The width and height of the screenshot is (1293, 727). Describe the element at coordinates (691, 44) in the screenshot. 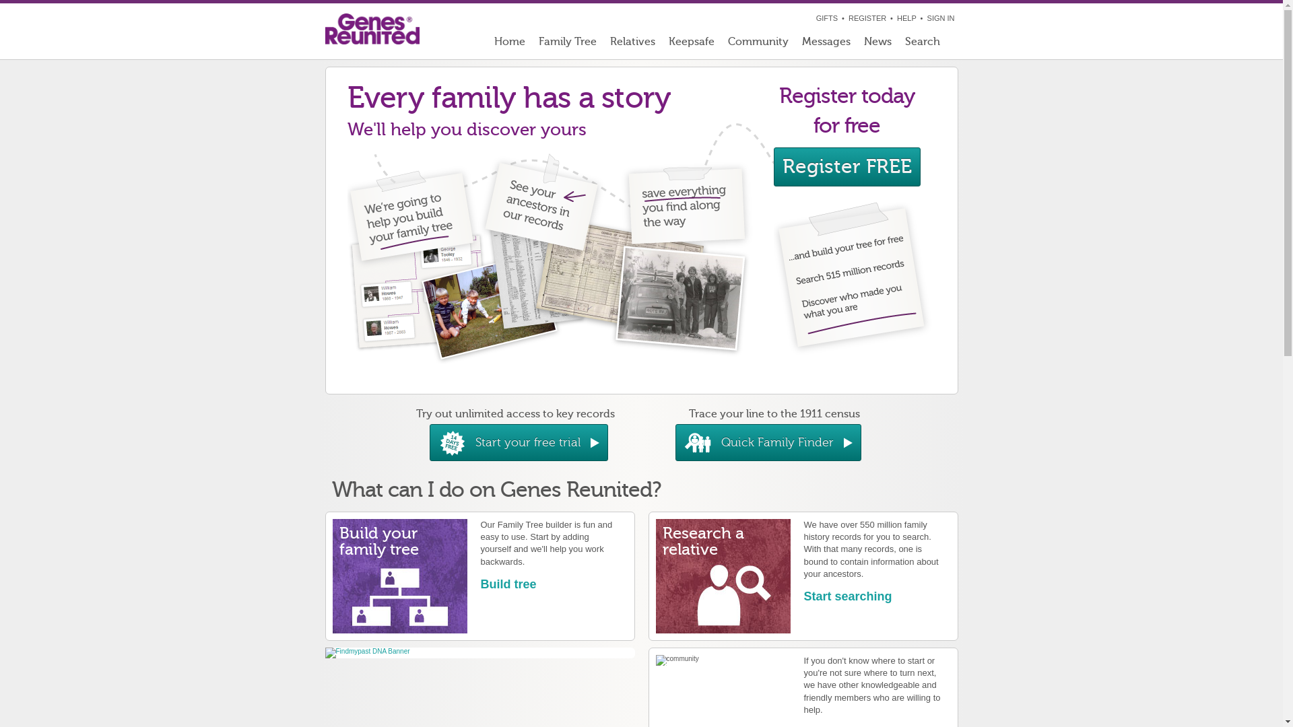

I see `Keepsafe` at that location.